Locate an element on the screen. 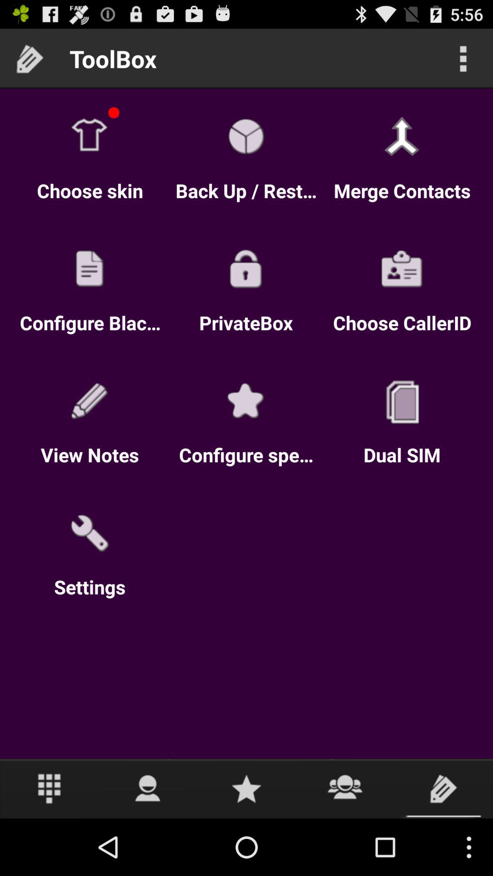 This screenshot has height=876, width=493. open up favorites page is located at coordinates (246, 788).